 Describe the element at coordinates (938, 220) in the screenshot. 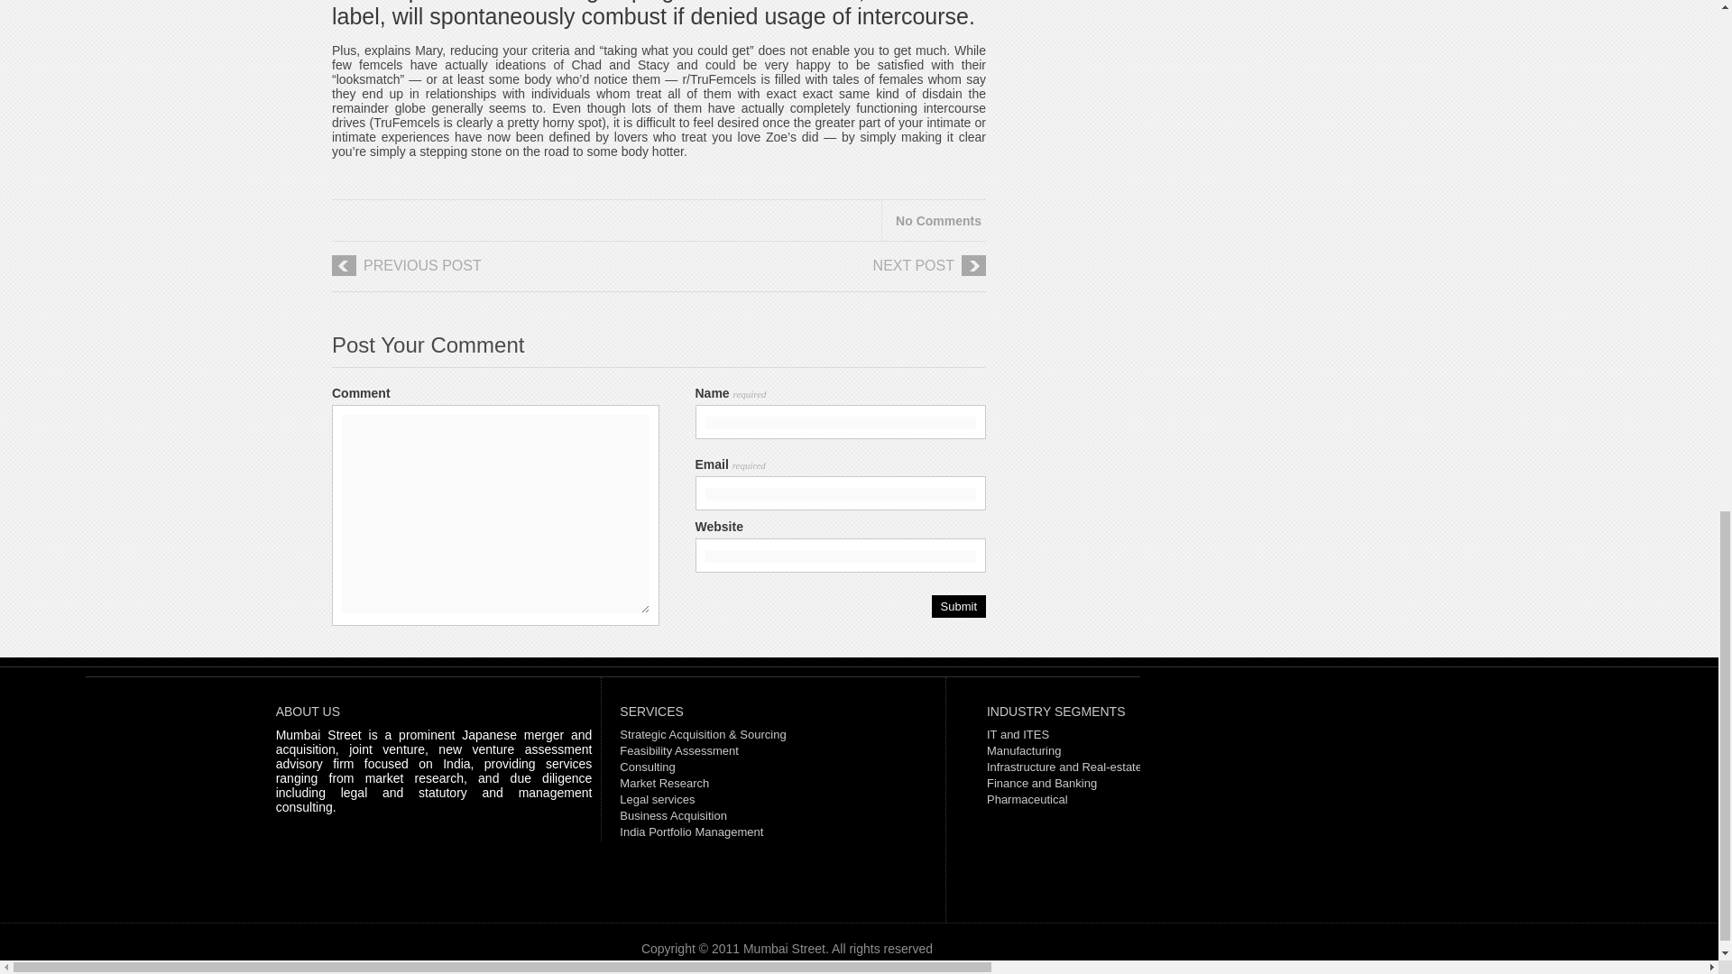

I see `No Comments` at that location.